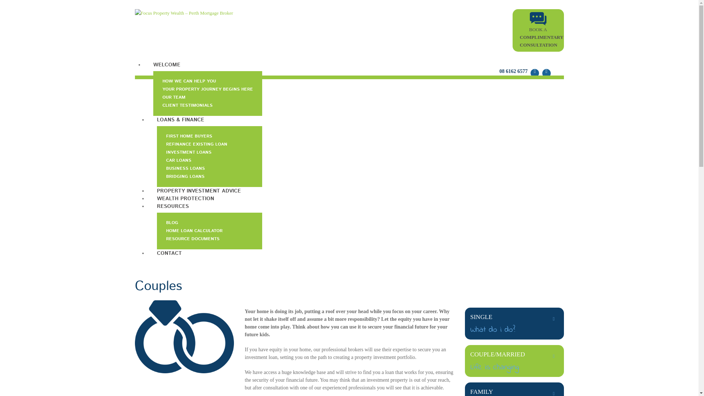 This screenshot has width=704, height=396. I want to click on OUR TEAM, so click(173, 98).